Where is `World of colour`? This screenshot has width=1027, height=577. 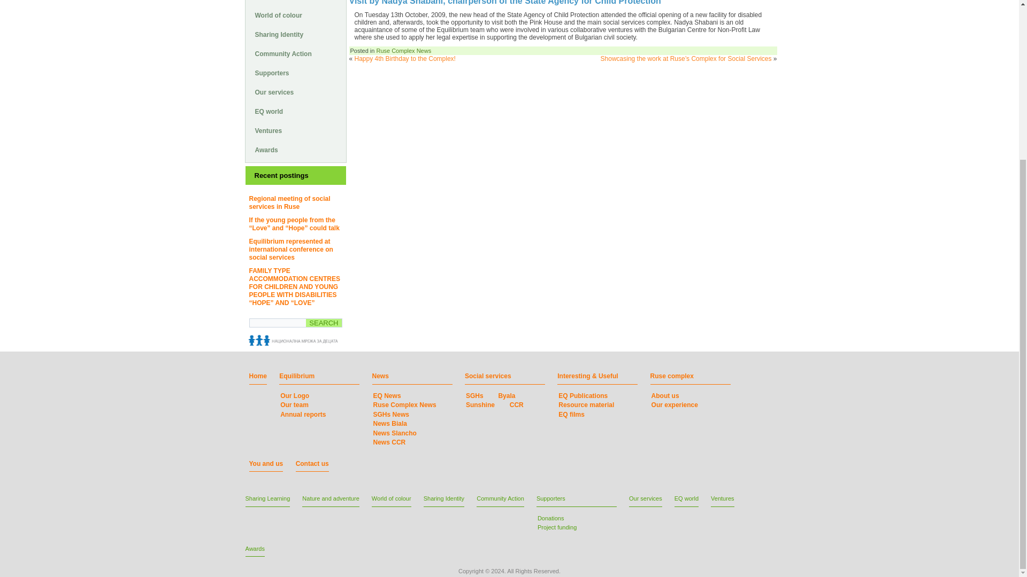 World of colour is located at coordinates (295, 15).